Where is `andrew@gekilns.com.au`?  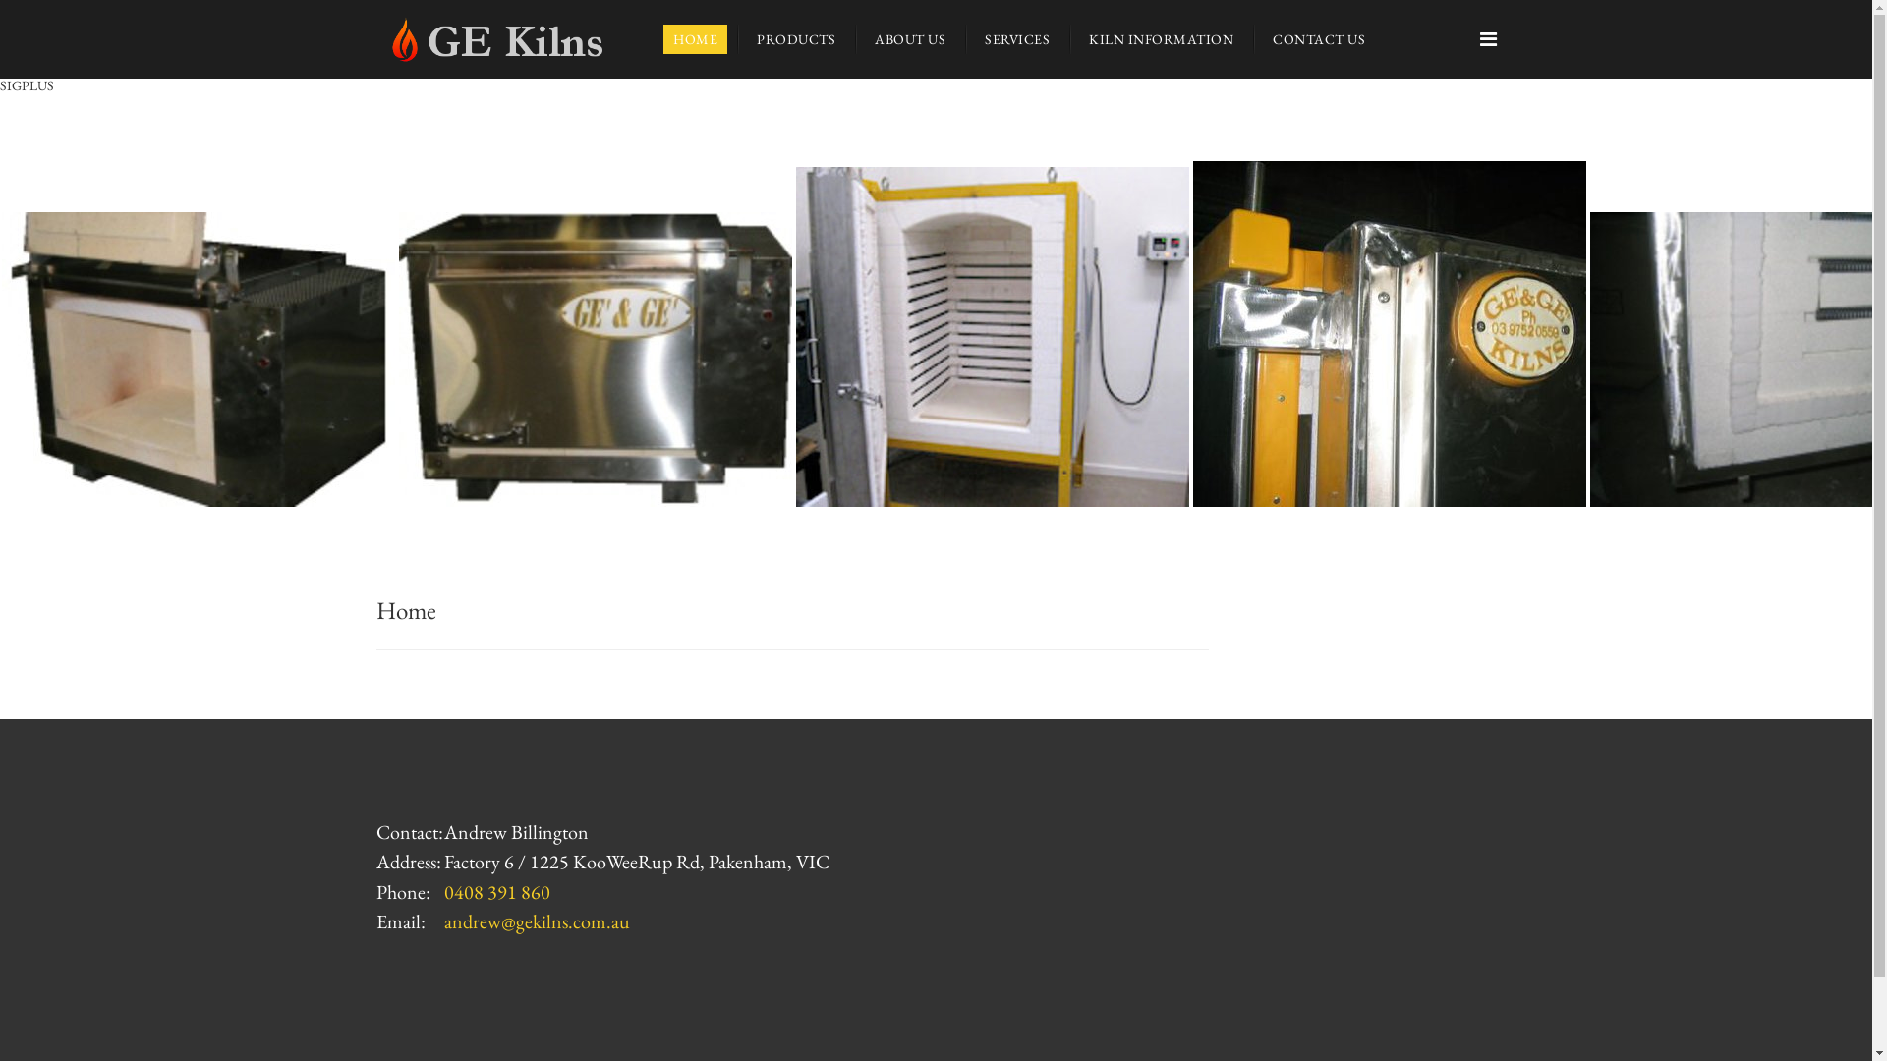
andrew@gekilns.com.au is located at coordinates (537, 921).